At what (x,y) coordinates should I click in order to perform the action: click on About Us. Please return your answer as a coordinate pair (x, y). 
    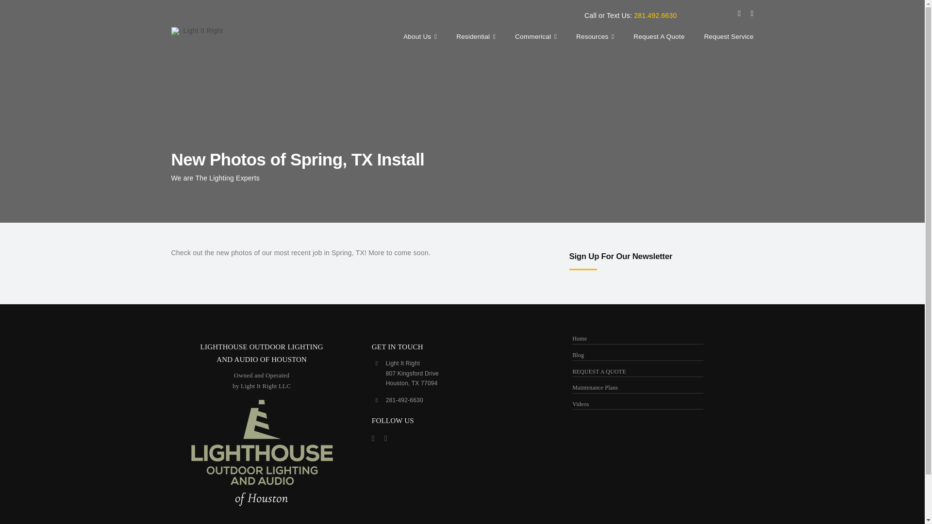
    Looking at the image, I should click on (420, 38).